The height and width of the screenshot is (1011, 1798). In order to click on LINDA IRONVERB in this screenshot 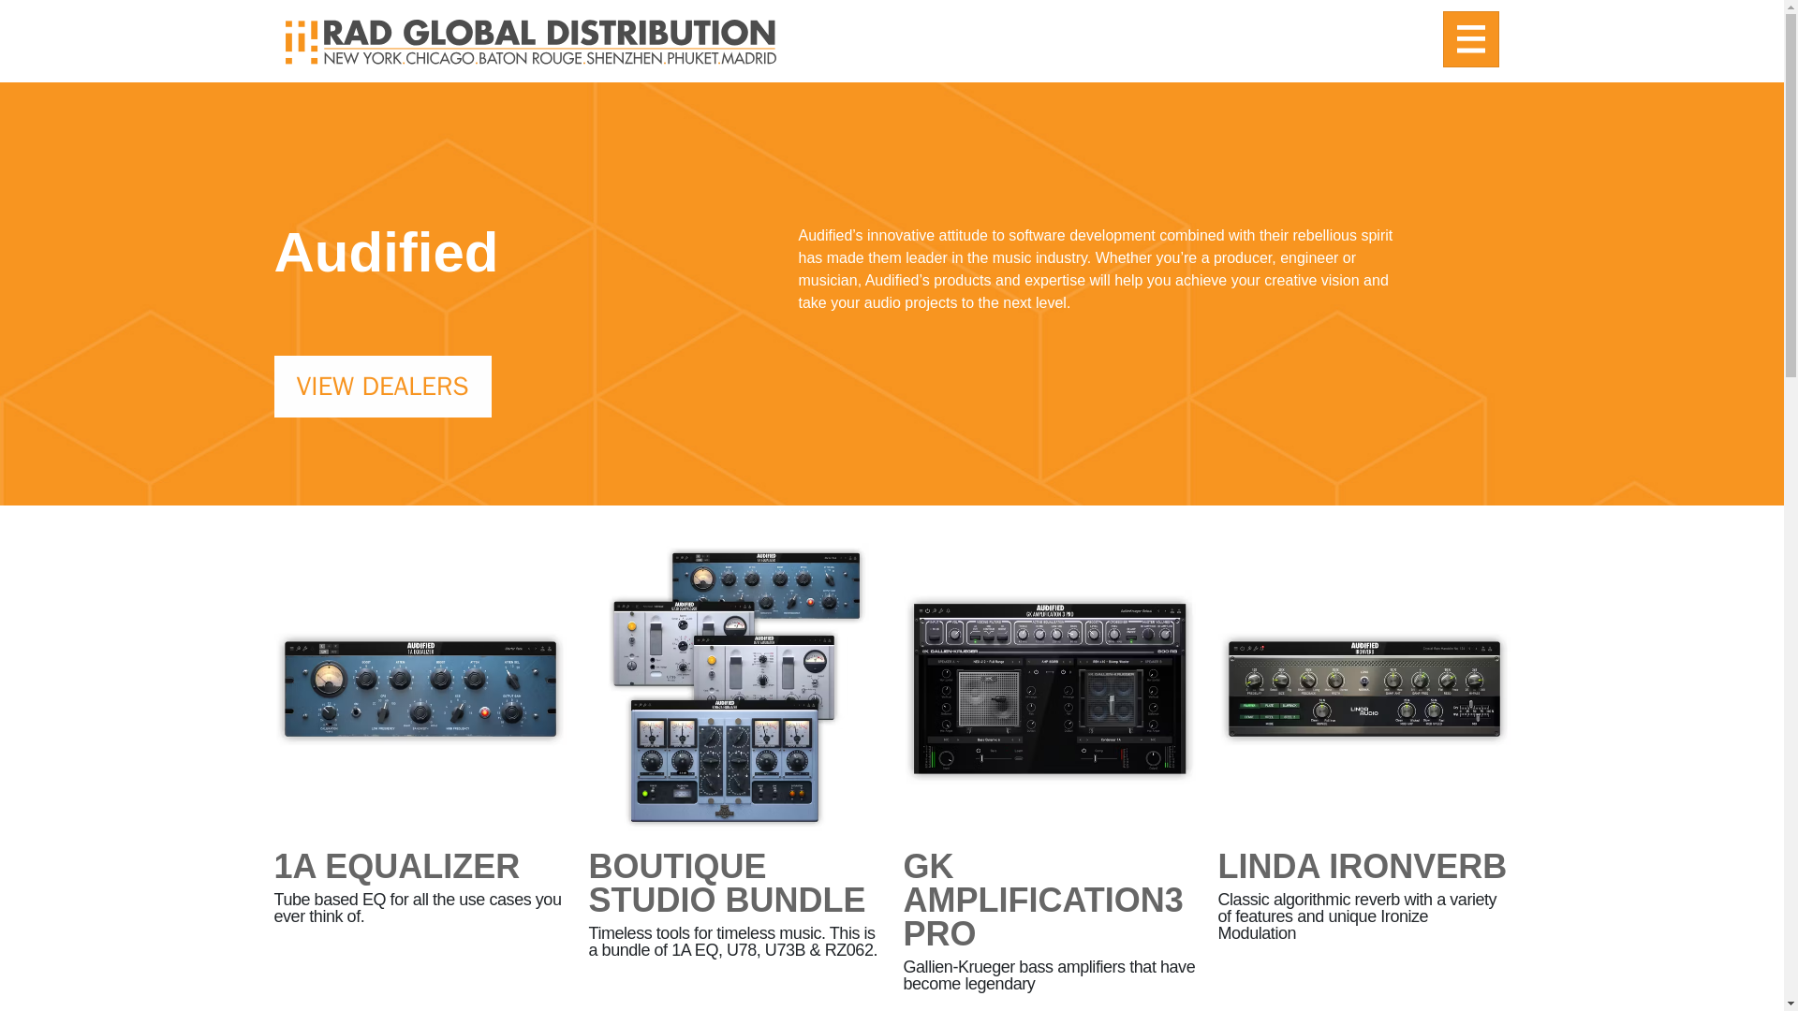, I will do `click(1362, 872)`.